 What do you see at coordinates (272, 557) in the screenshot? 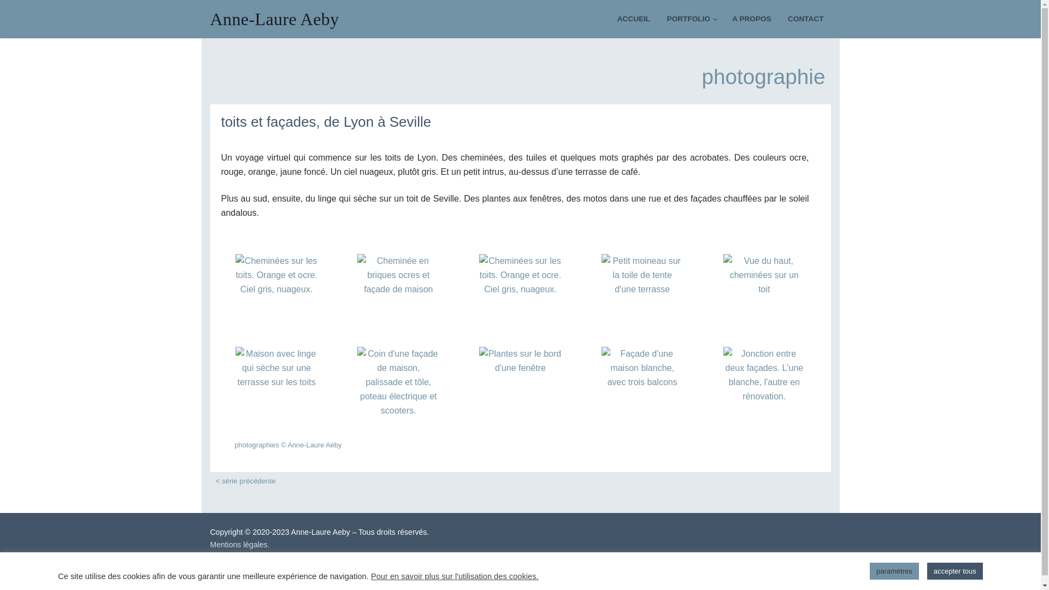
I see `Customify` at bounding box center [272, 557].